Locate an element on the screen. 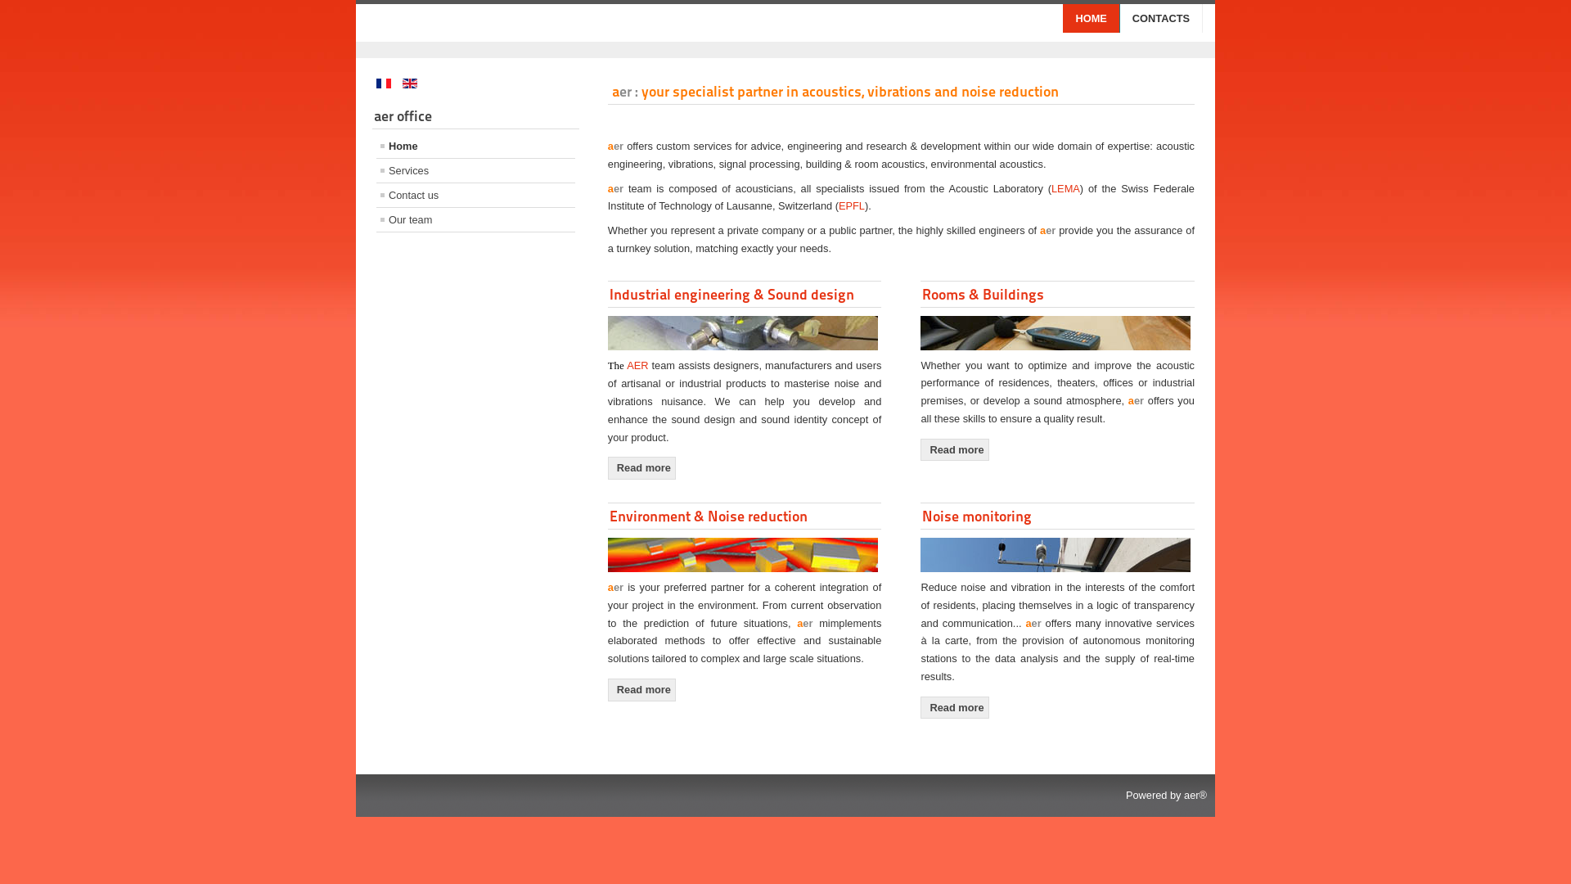 This screenshot has width=1571, height=884. Home is located at coordinates (476, 146).